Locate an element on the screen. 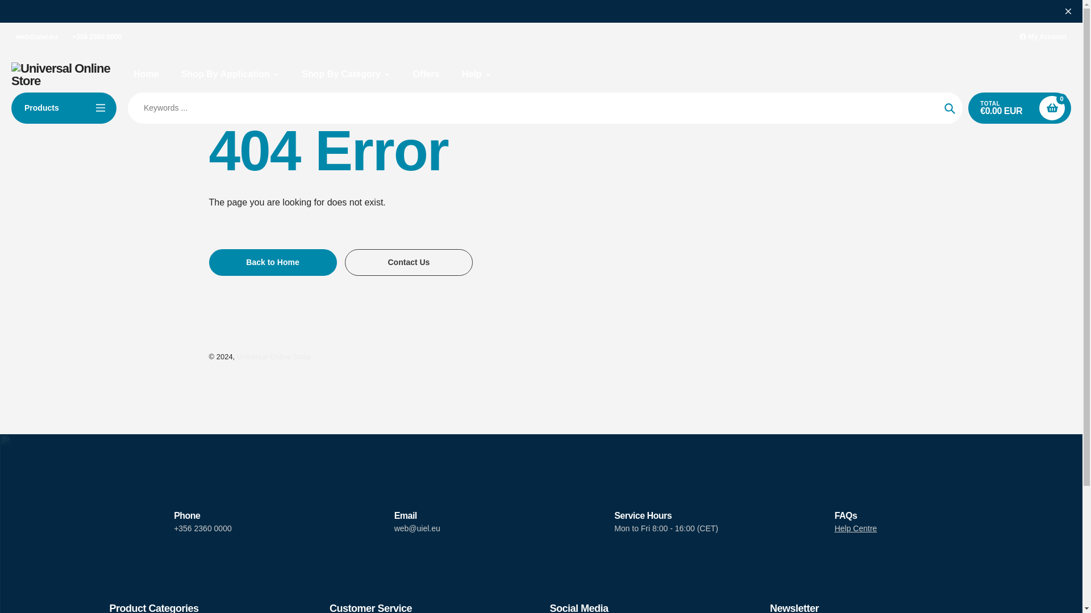  Shop By Application is located at coordinates (230, 74).